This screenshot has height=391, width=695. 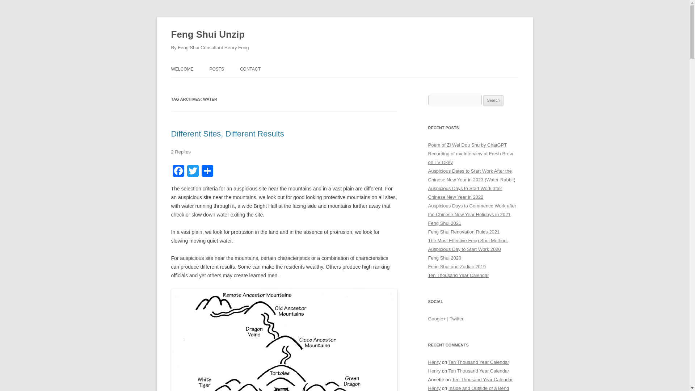 I want to click on Twitter, so click(x=193, y=172).